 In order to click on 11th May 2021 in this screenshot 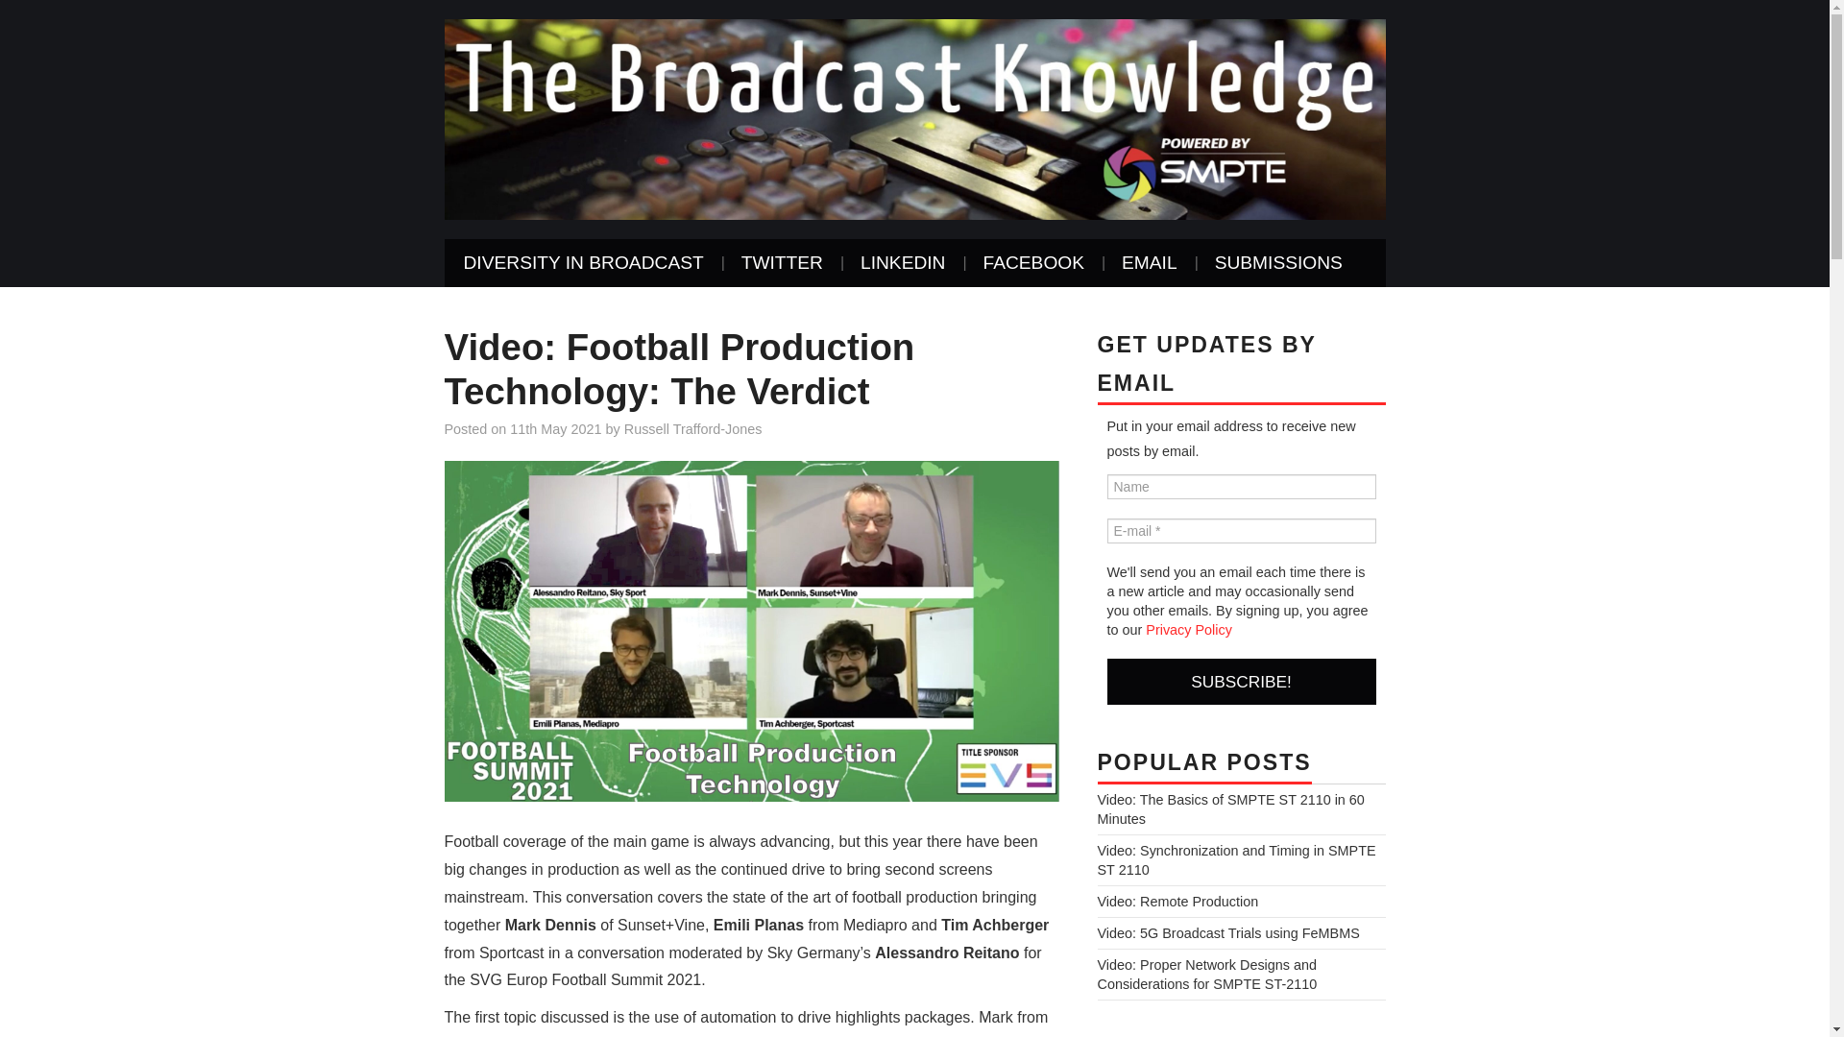, I will do `click(555, 428)`.